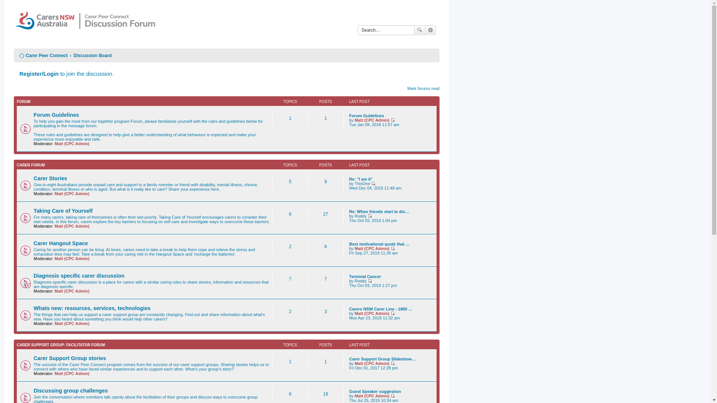 The image size is (717, 403). Describe the element at coordinates (372, 396) in the screenshot. I see `Matt (CPC Admin)` at that location.